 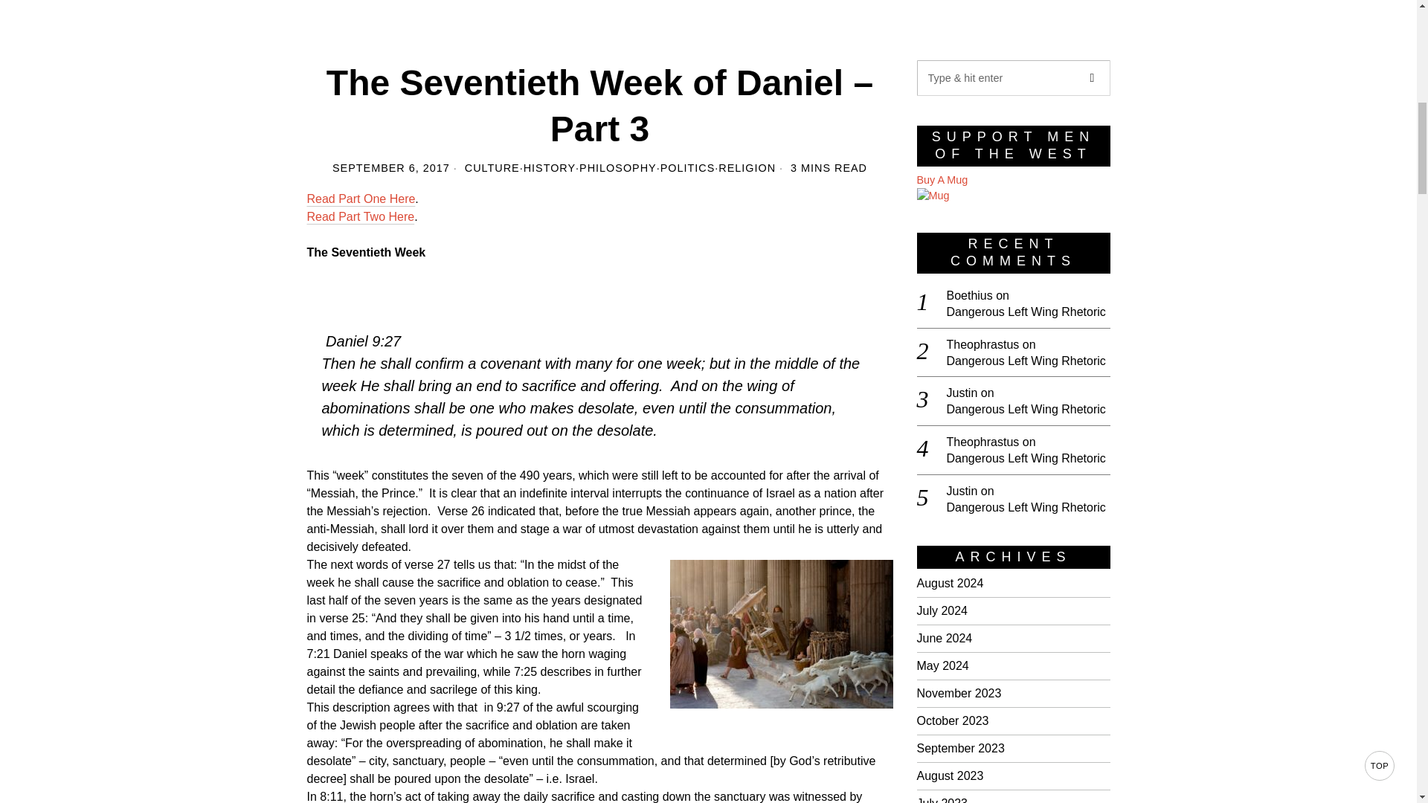 I want to click on RELIGION, so click(x=747, y=168).